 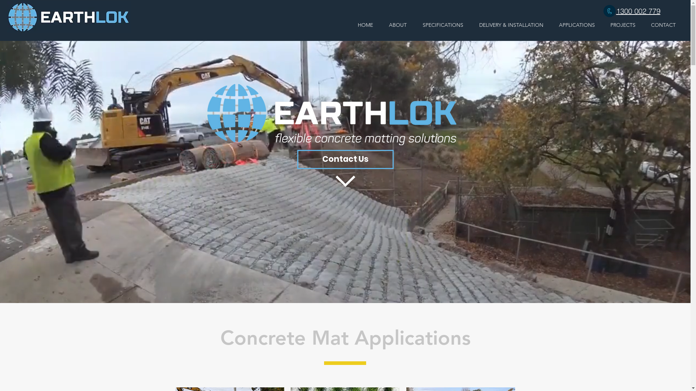 I want to click on TWIPLA (Visitor Analytics), so click(x=253, y=253).